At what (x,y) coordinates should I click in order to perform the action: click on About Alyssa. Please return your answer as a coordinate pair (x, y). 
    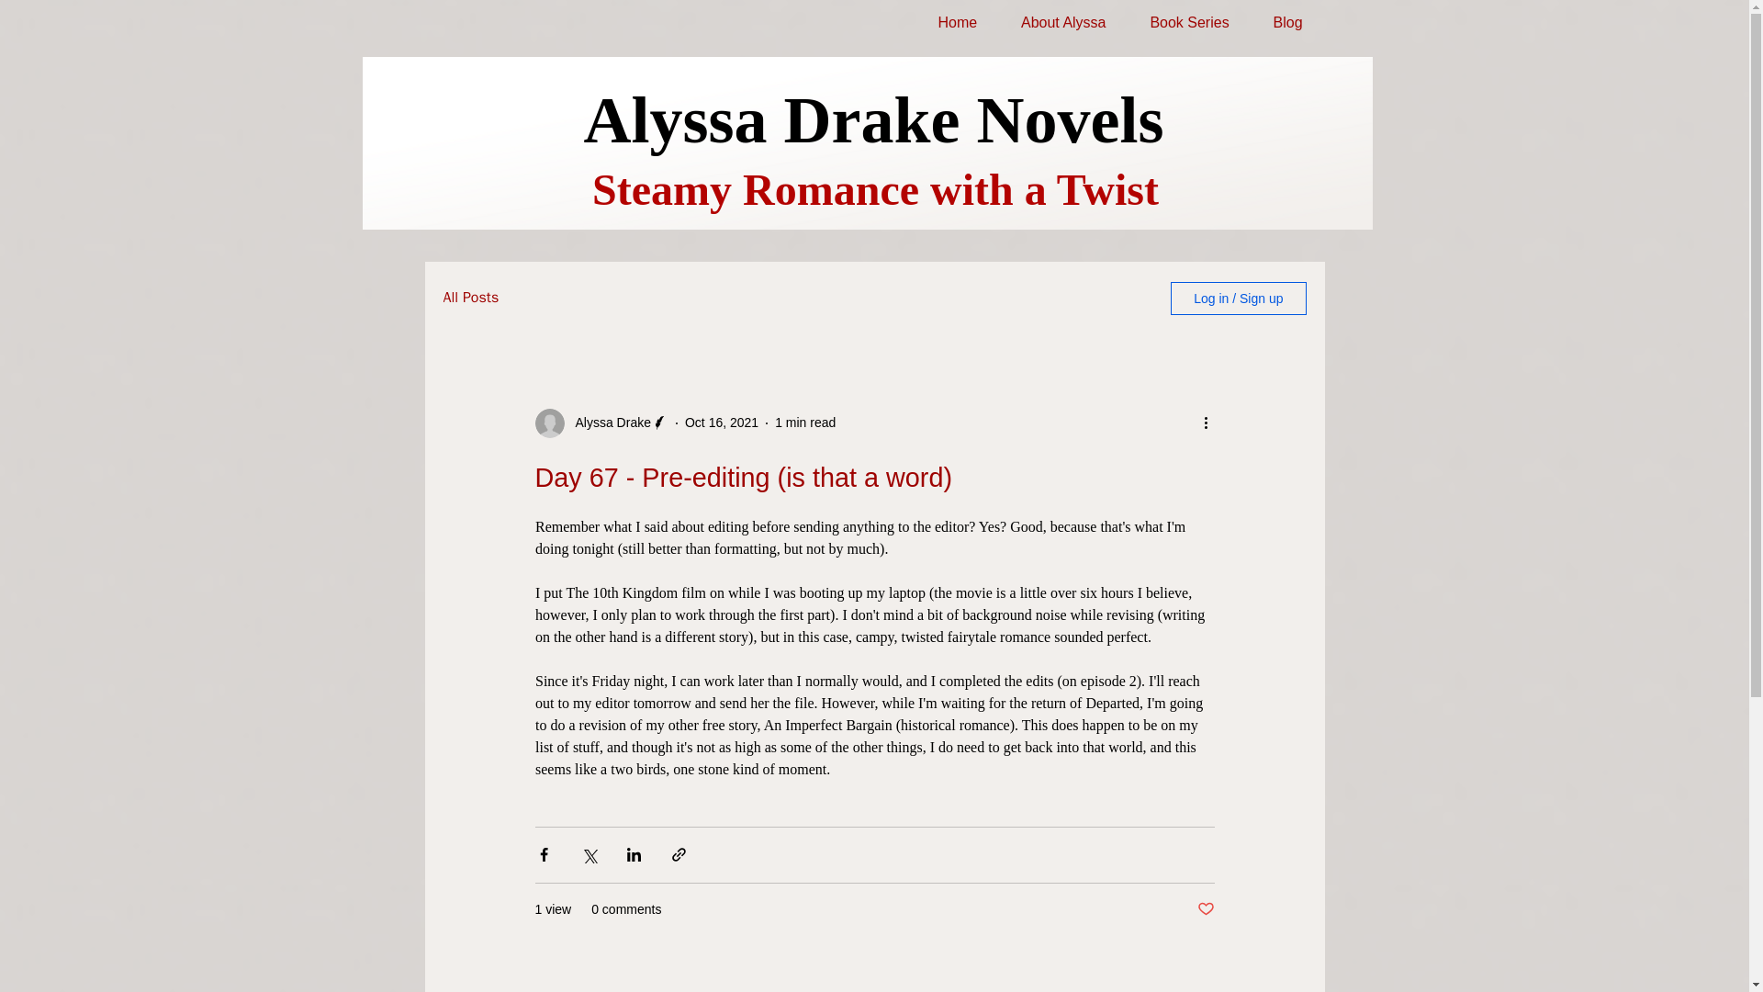
    Looking at the image, I should click on (1063, 23).